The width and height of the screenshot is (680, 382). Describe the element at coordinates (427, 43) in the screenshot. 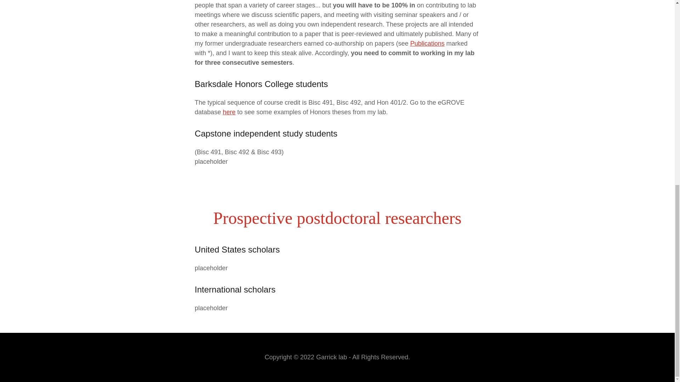

I see `Publications` at that location.